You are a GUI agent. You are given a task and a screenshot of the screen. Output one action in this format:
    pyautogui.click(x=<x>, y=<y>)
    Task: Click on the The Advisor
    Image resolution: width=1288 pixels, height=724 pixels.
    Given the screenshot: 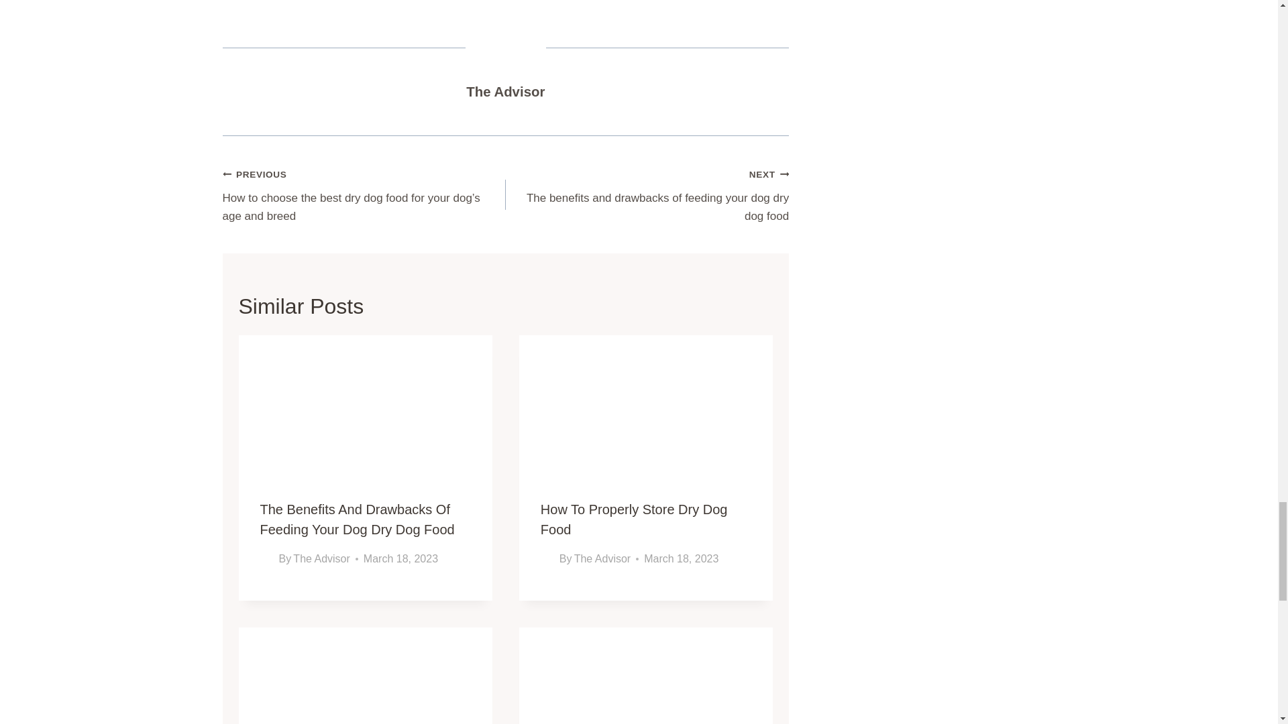 What is the action you would take?
    pyautogui.click(x=321, y=559)
    